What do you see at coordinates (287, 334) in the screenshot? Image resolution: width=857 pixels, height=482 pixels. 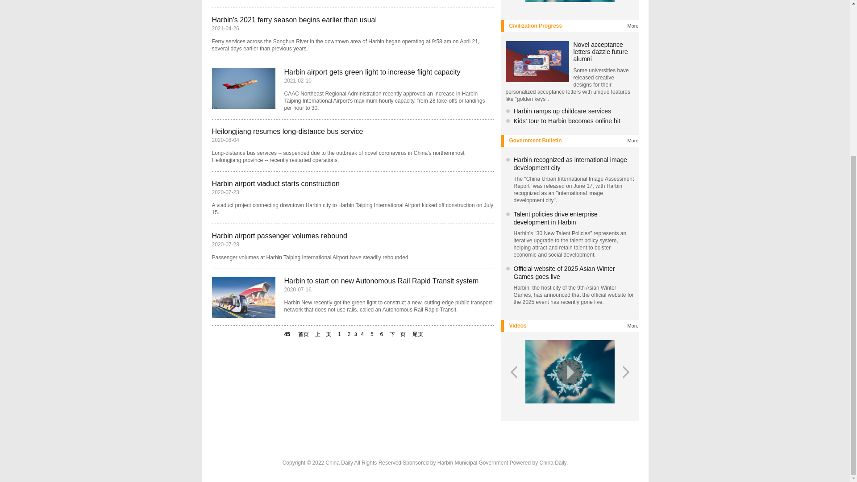 I see `Total record` at bounding box center [287, 334].